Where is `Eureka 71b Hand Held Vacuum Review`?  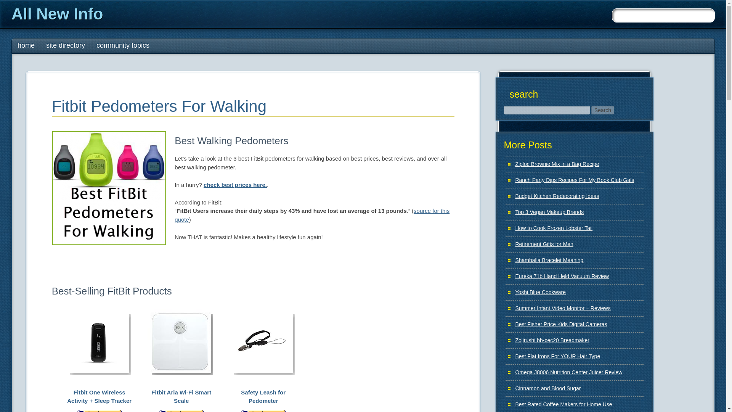
Eureka 71b Hand Held Vacuum Review is located at coordinates (562, 276).